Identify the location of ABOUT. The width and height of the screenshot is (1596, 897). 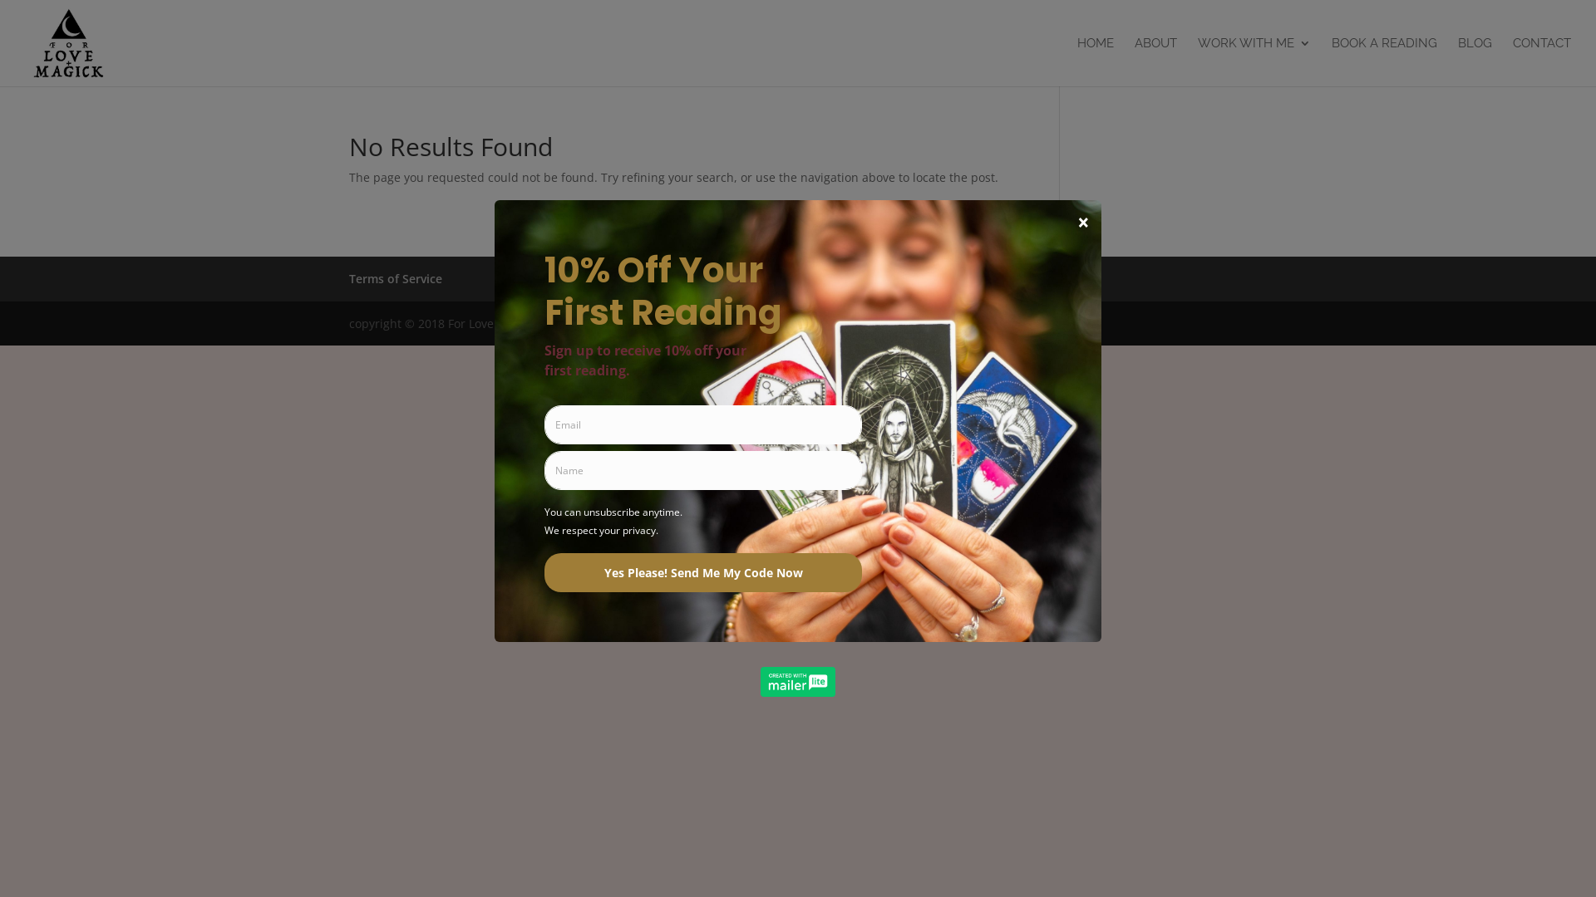
(1155, 61).